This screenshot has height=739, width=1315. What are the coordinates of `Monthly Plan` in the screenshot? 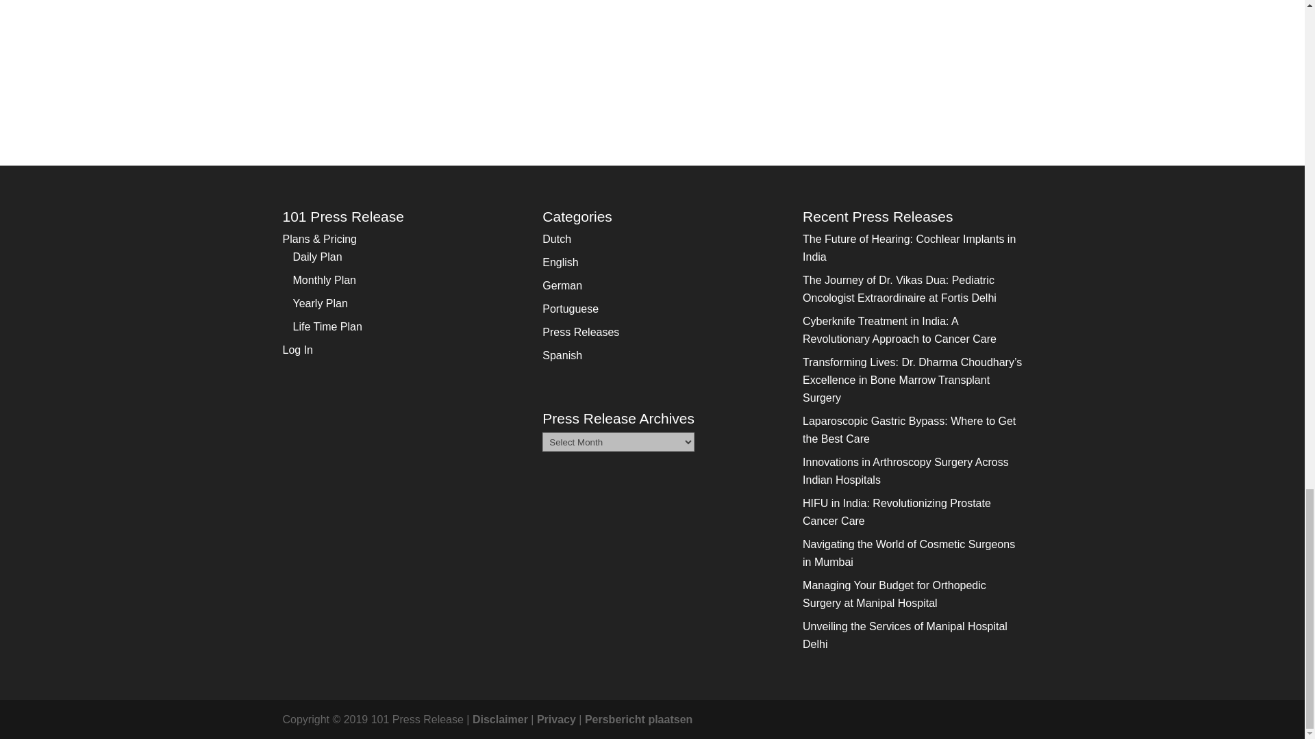 It's located at (325, 279).